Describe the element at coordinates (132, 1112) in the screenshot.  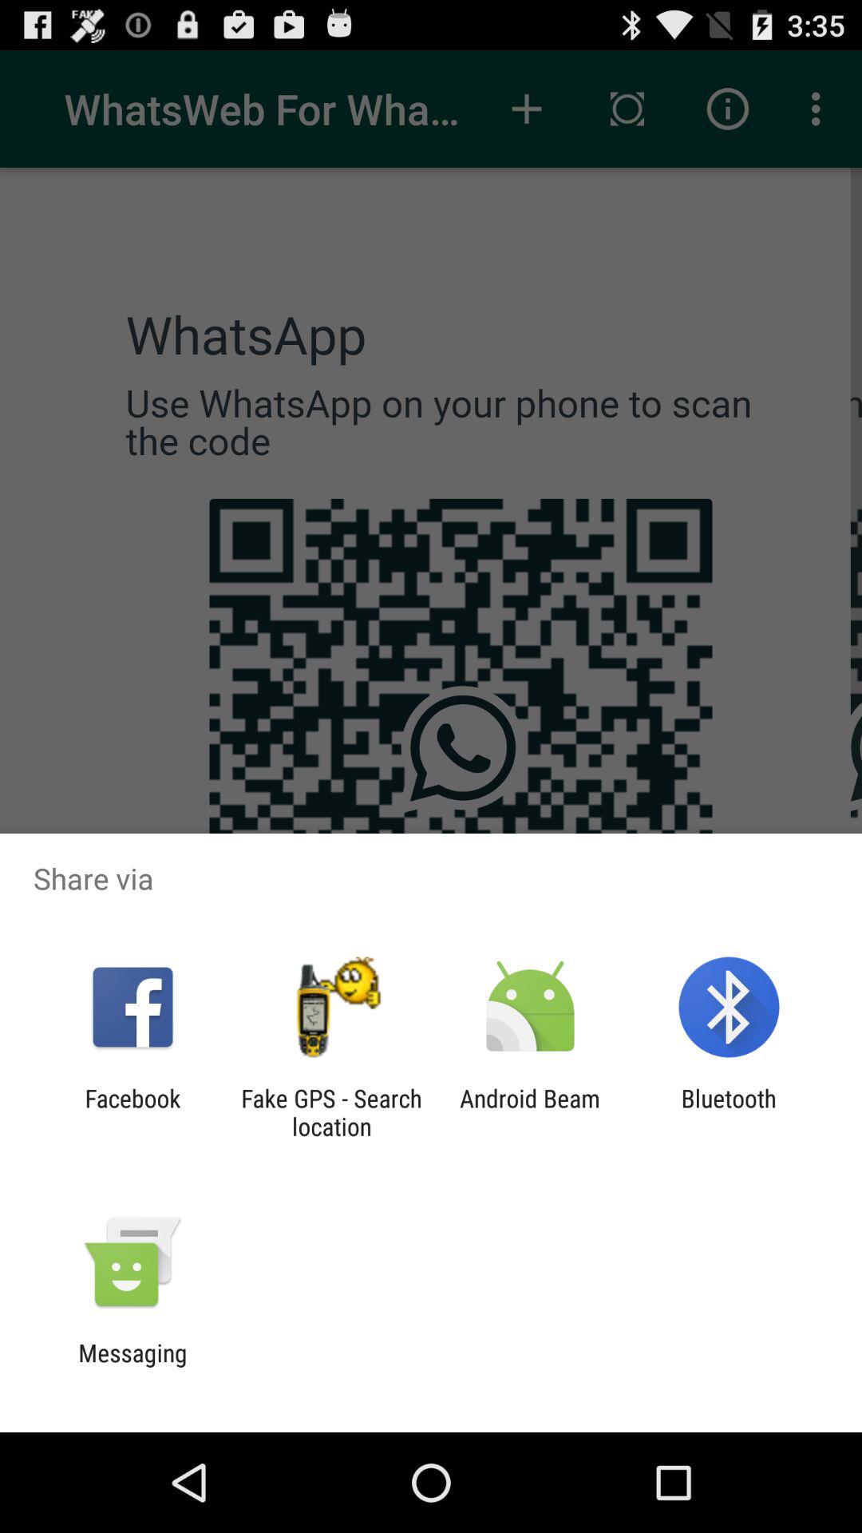
I see `scroll to the facebook app` at that location.